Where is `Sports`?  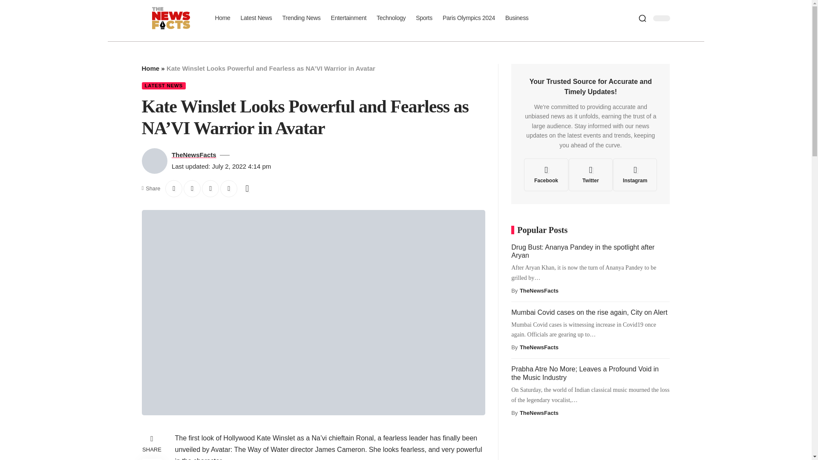
Sports is located at coordinates (424, 17).